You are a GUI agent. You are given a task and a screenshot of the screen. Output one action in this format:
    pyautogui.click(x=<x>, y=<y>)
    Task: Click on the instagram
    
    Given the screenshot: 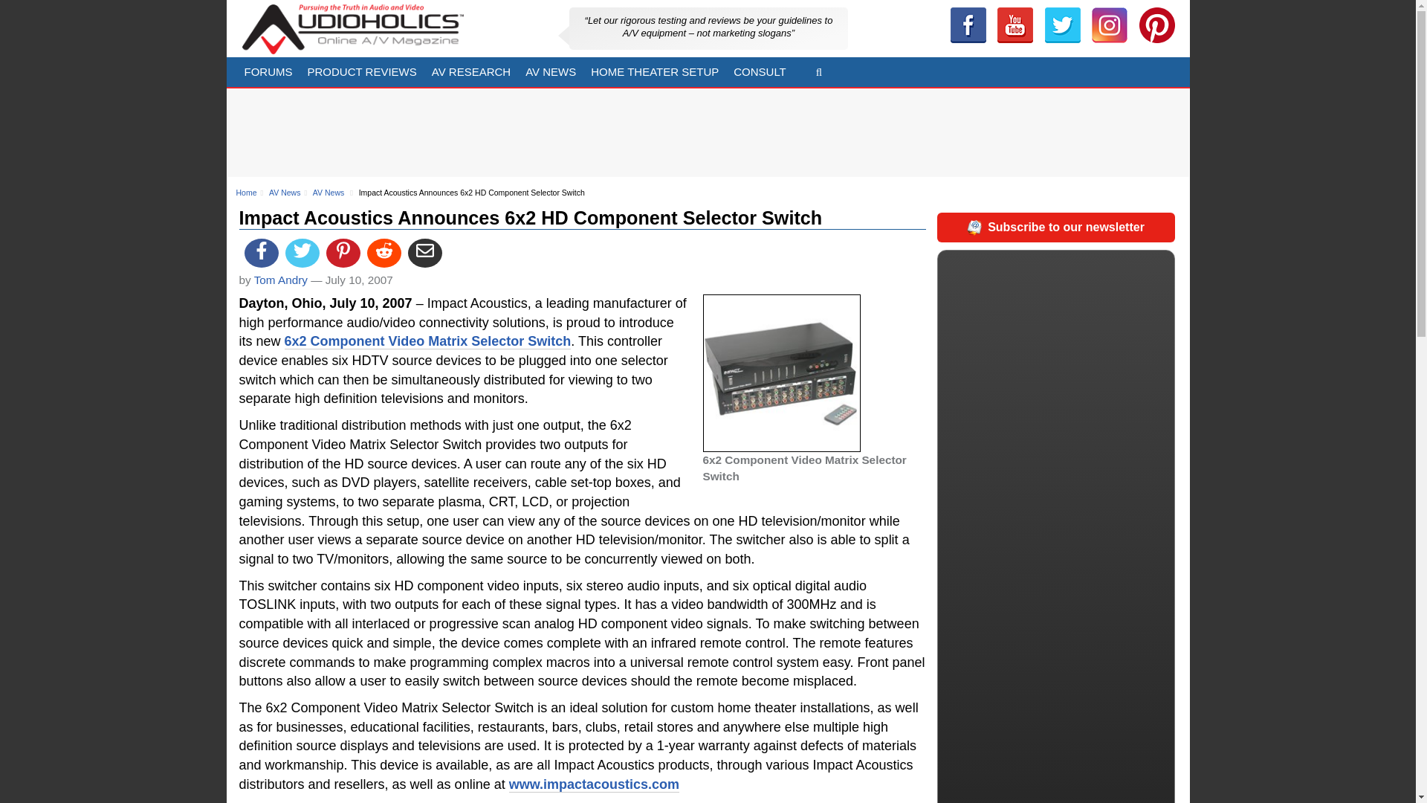 What is the action you would take?
    pyautogui.click(x=1109, y=25)
    